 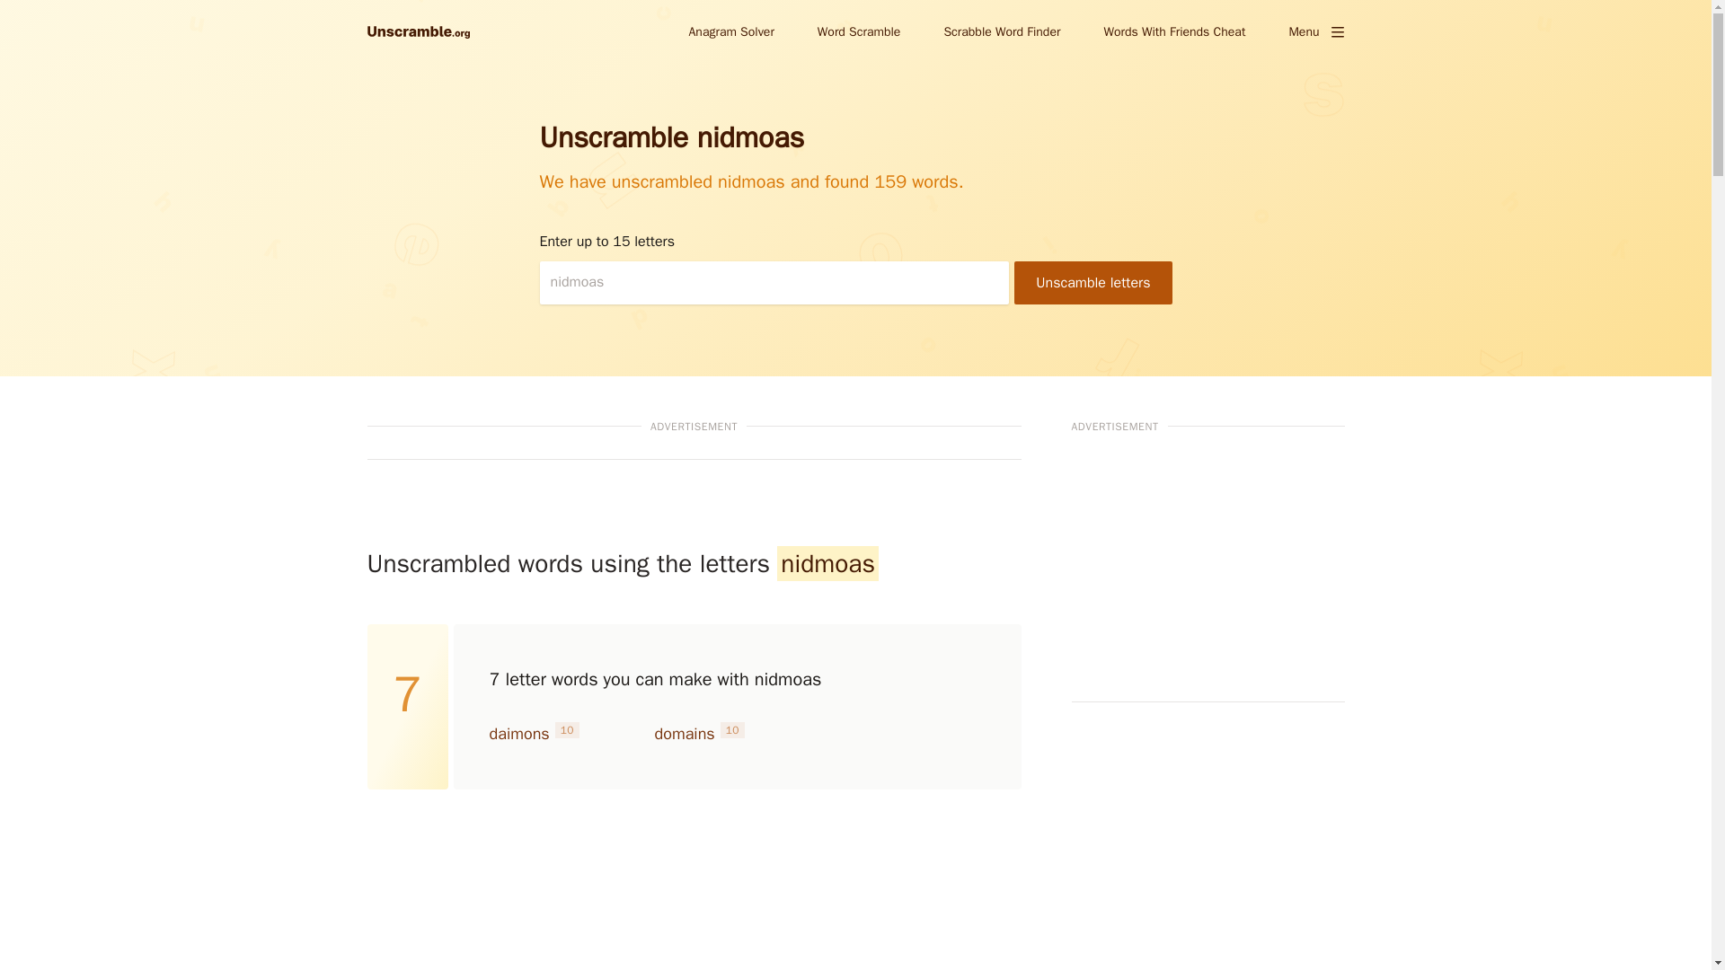 I want to click on Menu, so click(x=1315, y=32).